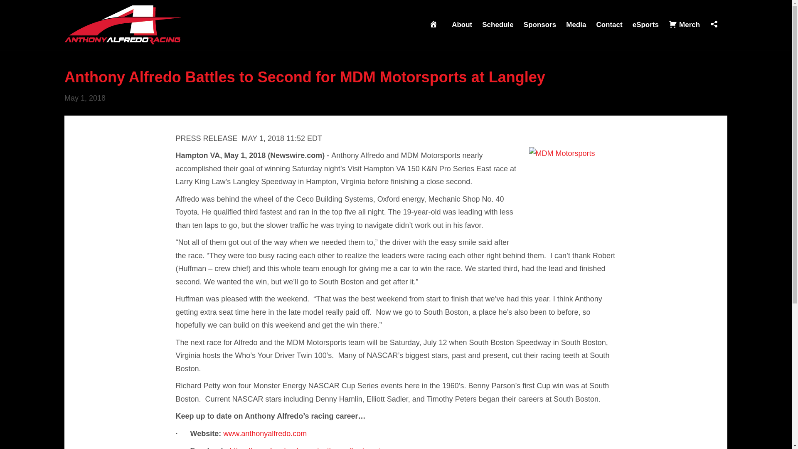  Describe the element at coordinates (576, 25) in the screenshot. I see `Media` at that location.